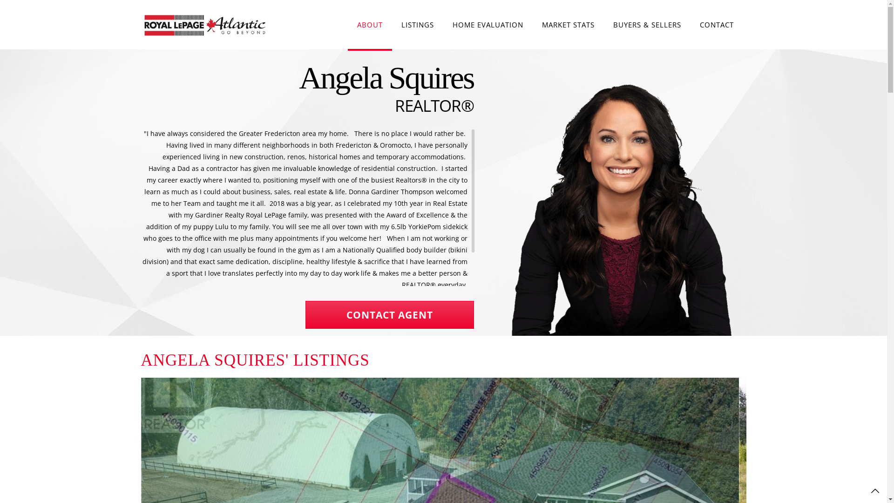  What do you see at coordinates (647, 24) in the screenshot?
I see `BUYERS & SELLERS` at bounding box center [647, 24].